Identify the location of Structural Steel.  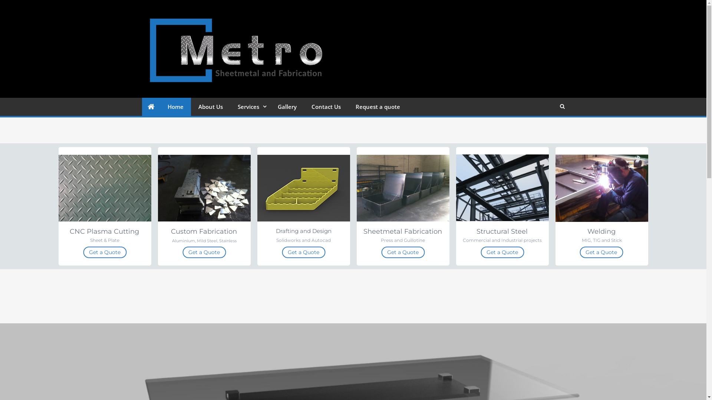
(502, 232).